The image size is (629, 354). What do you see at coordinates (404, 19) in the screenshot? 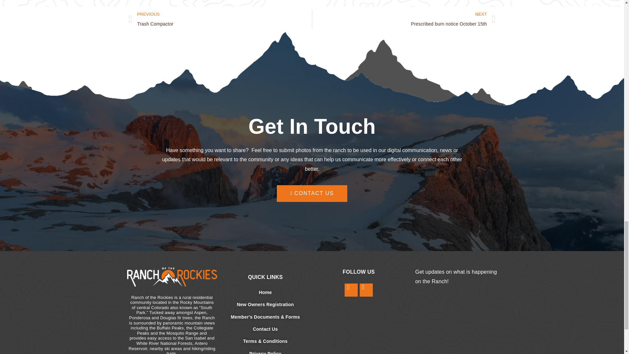
I see `Contact Us` at bounding box center [404, 19].